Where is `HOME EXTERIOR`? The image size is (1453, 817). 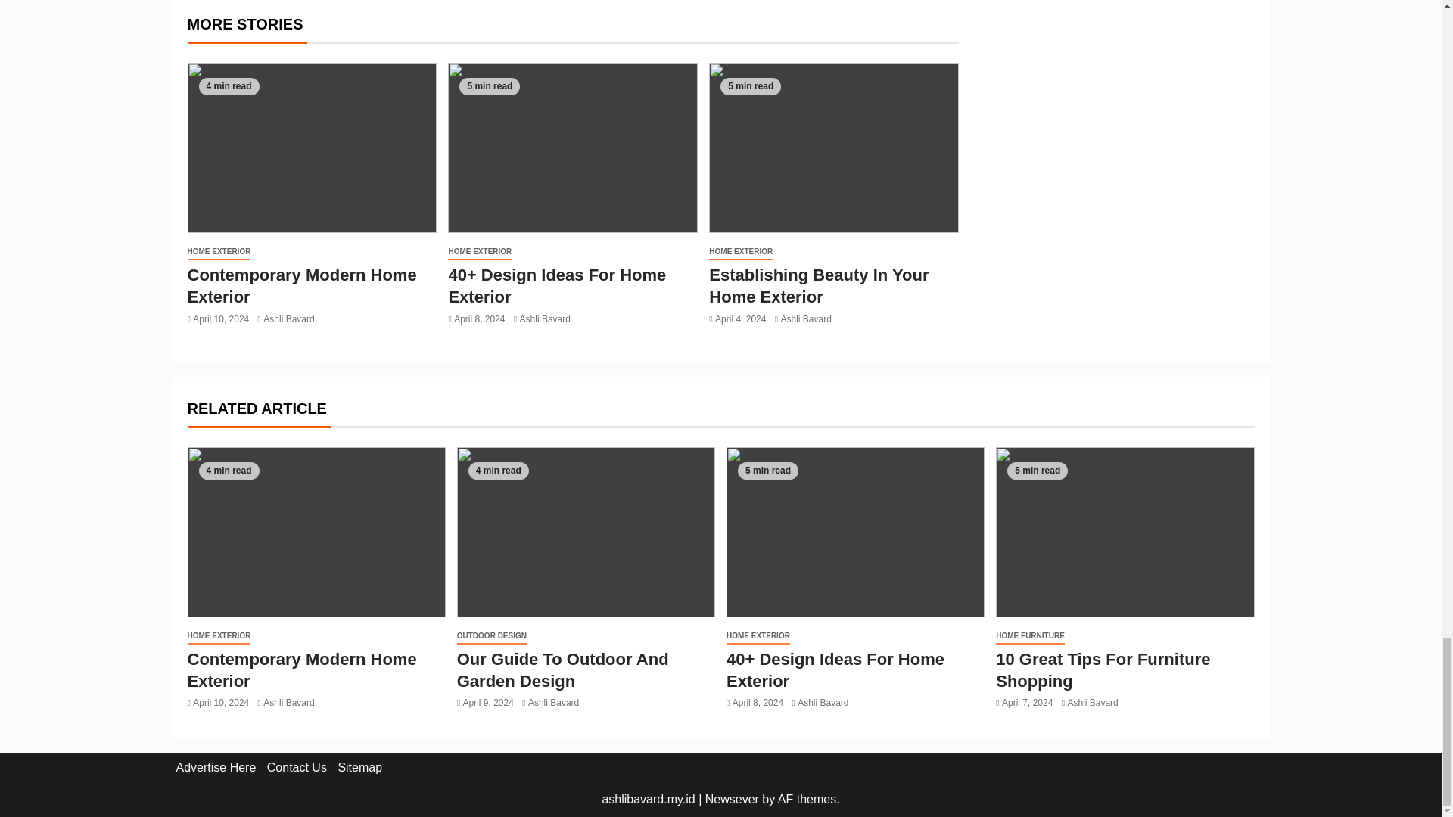 HOME EXTERIOR is located at coordinates (479, 252).